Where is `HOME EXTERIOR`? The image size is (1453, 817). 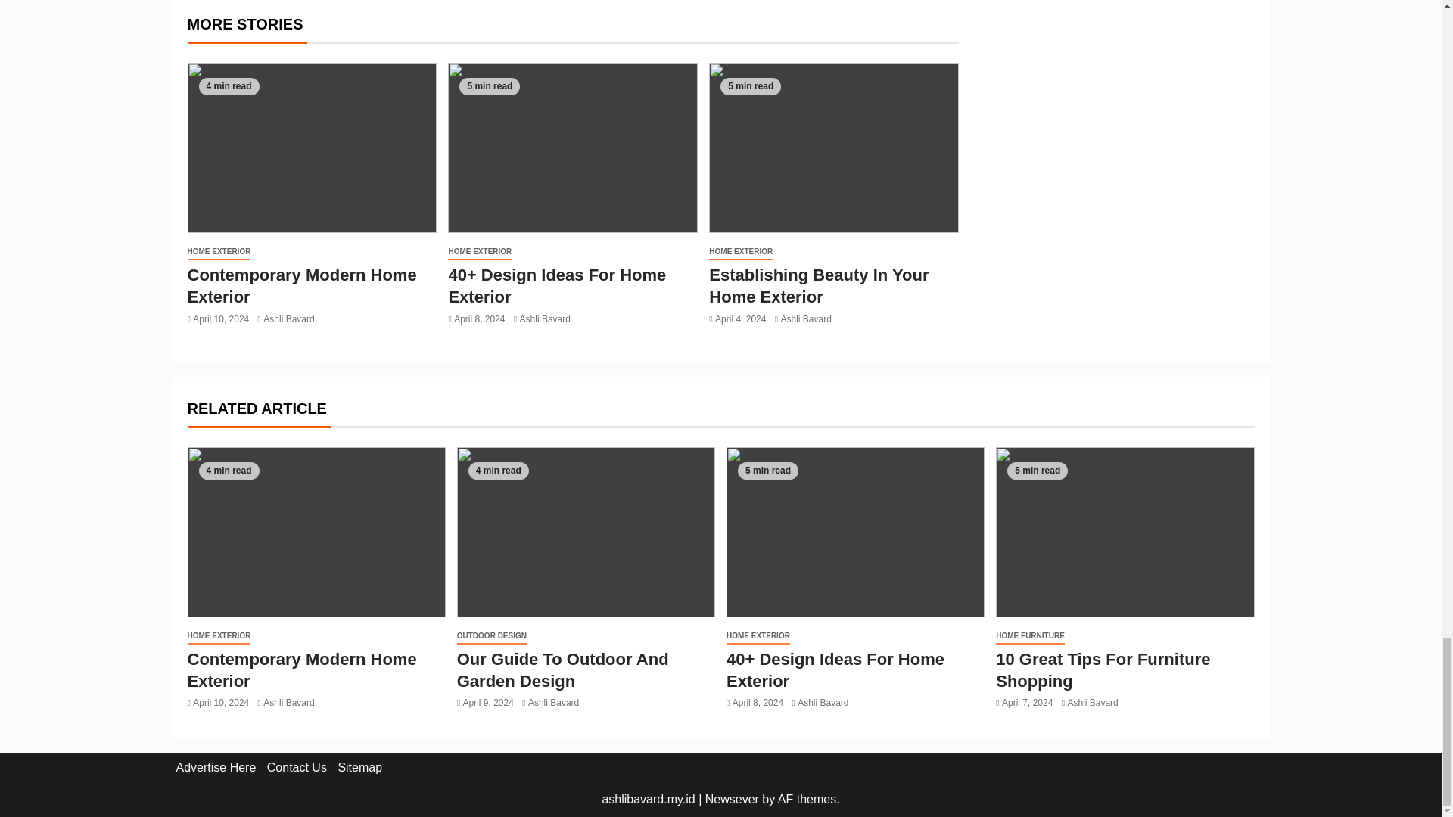 HOME EXTERIOR is located at coordinates (479, 252).